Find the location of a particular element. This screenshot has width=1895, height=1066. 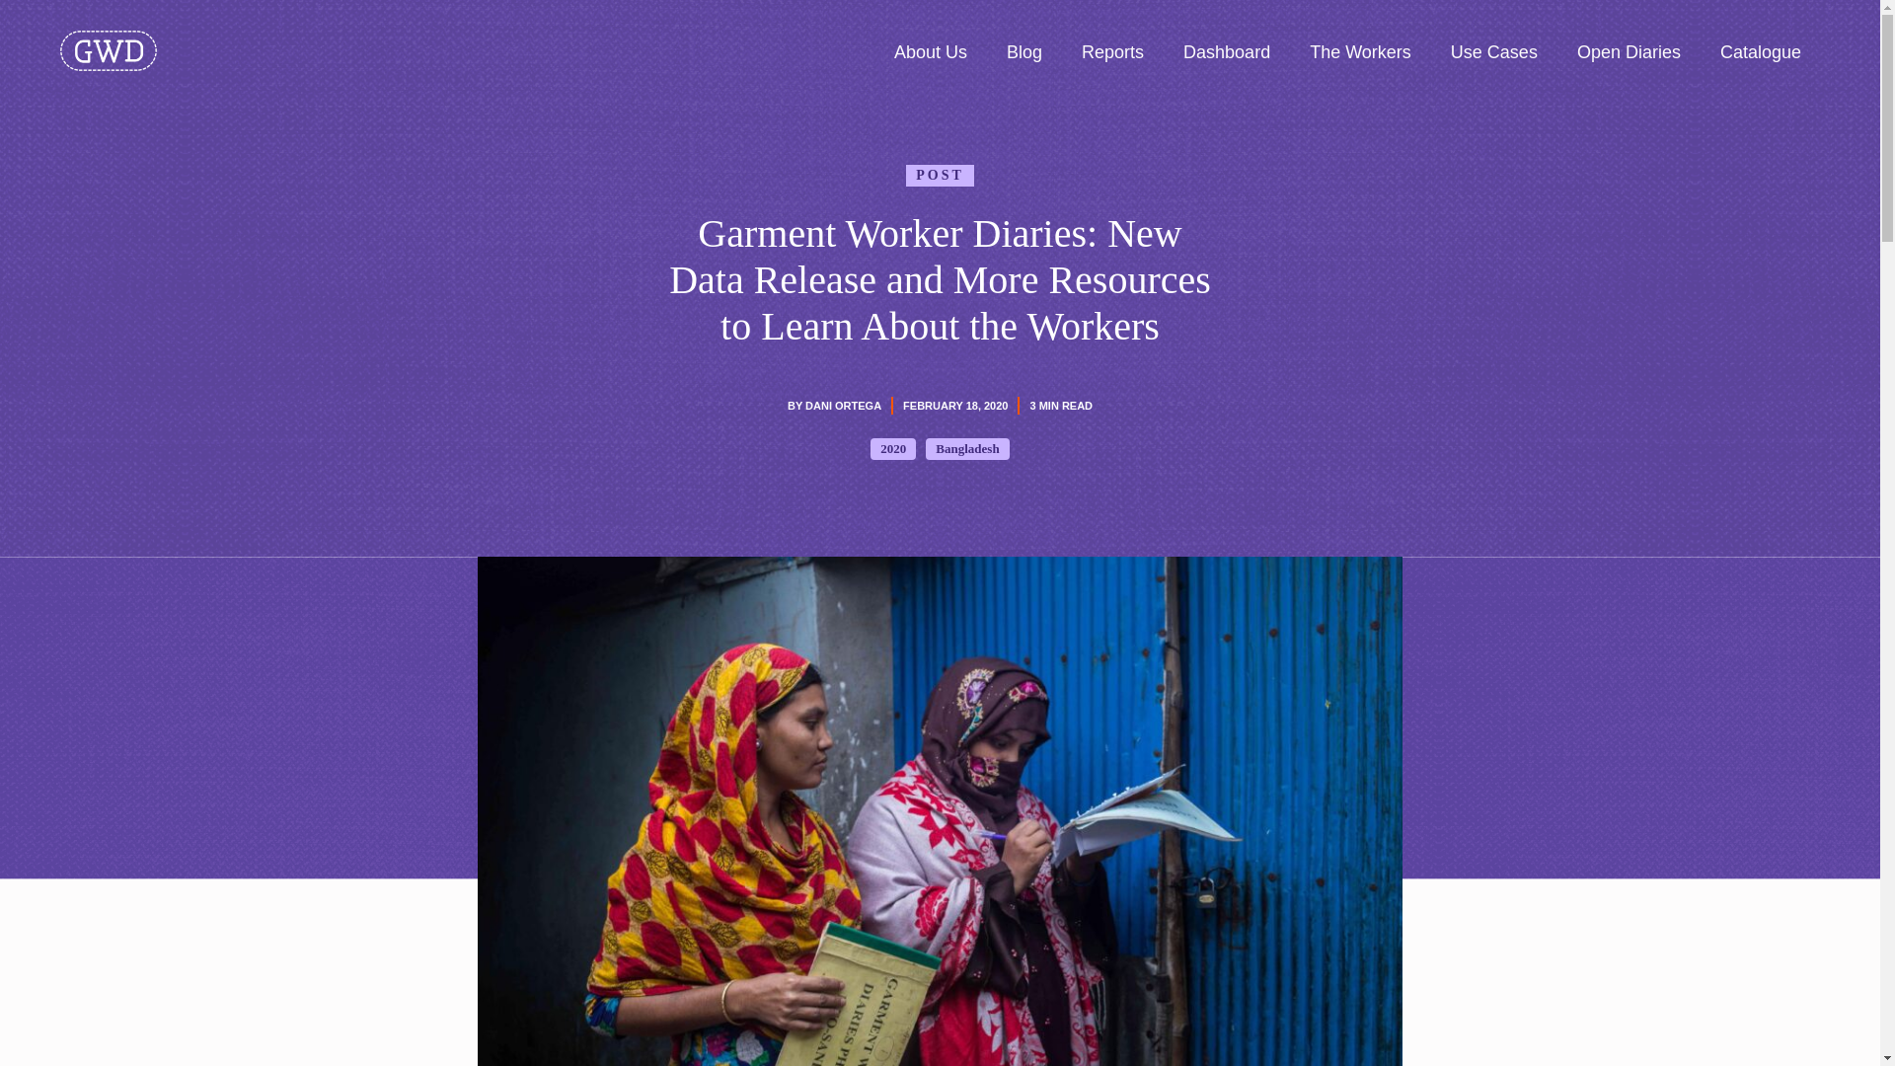

Dashboard is located at coordinates (1226, 51).